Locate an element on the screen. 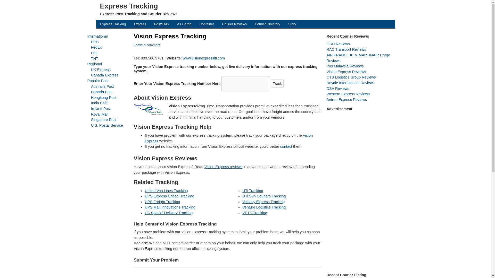  Popular Post is located at coordinates (97, 81).